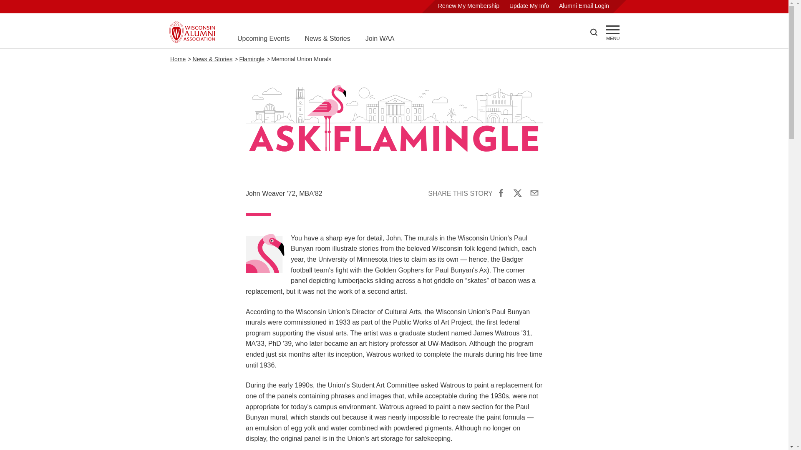  What do you see at coordinates (584, 6) in the screenshot?
I see `Alumni Email Login` at bounding box center [584, 6].